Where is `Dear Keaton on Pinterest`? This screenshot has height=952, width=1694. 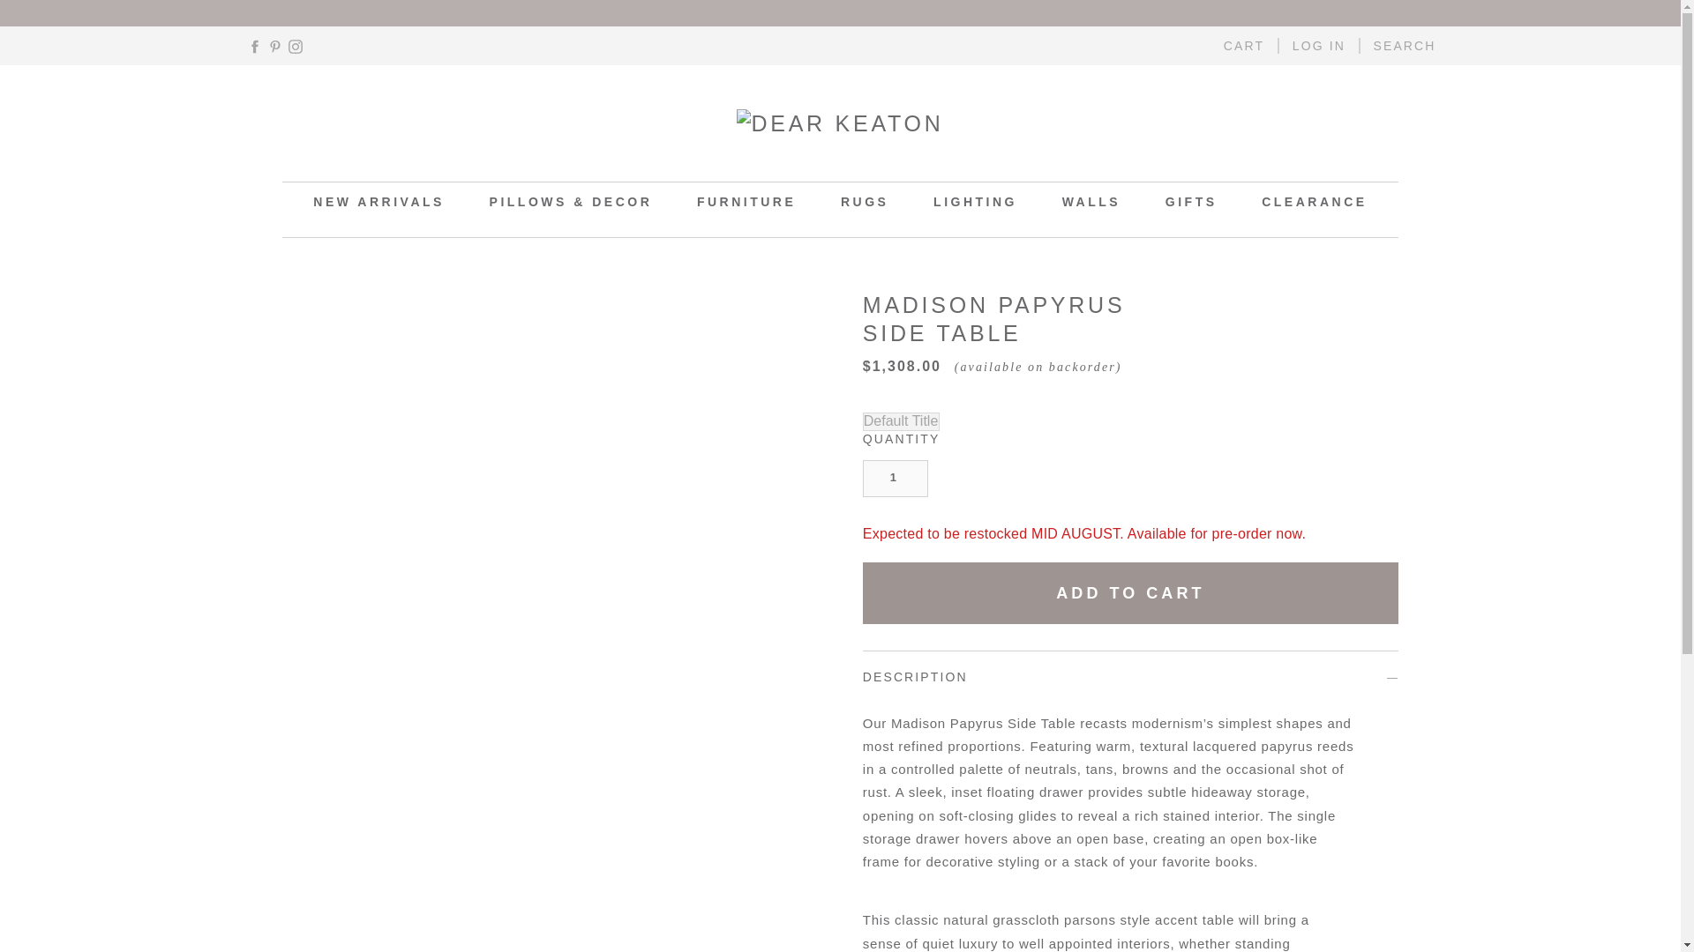 Dear Keaton on Pinterest is located at coordinates (275, 46).